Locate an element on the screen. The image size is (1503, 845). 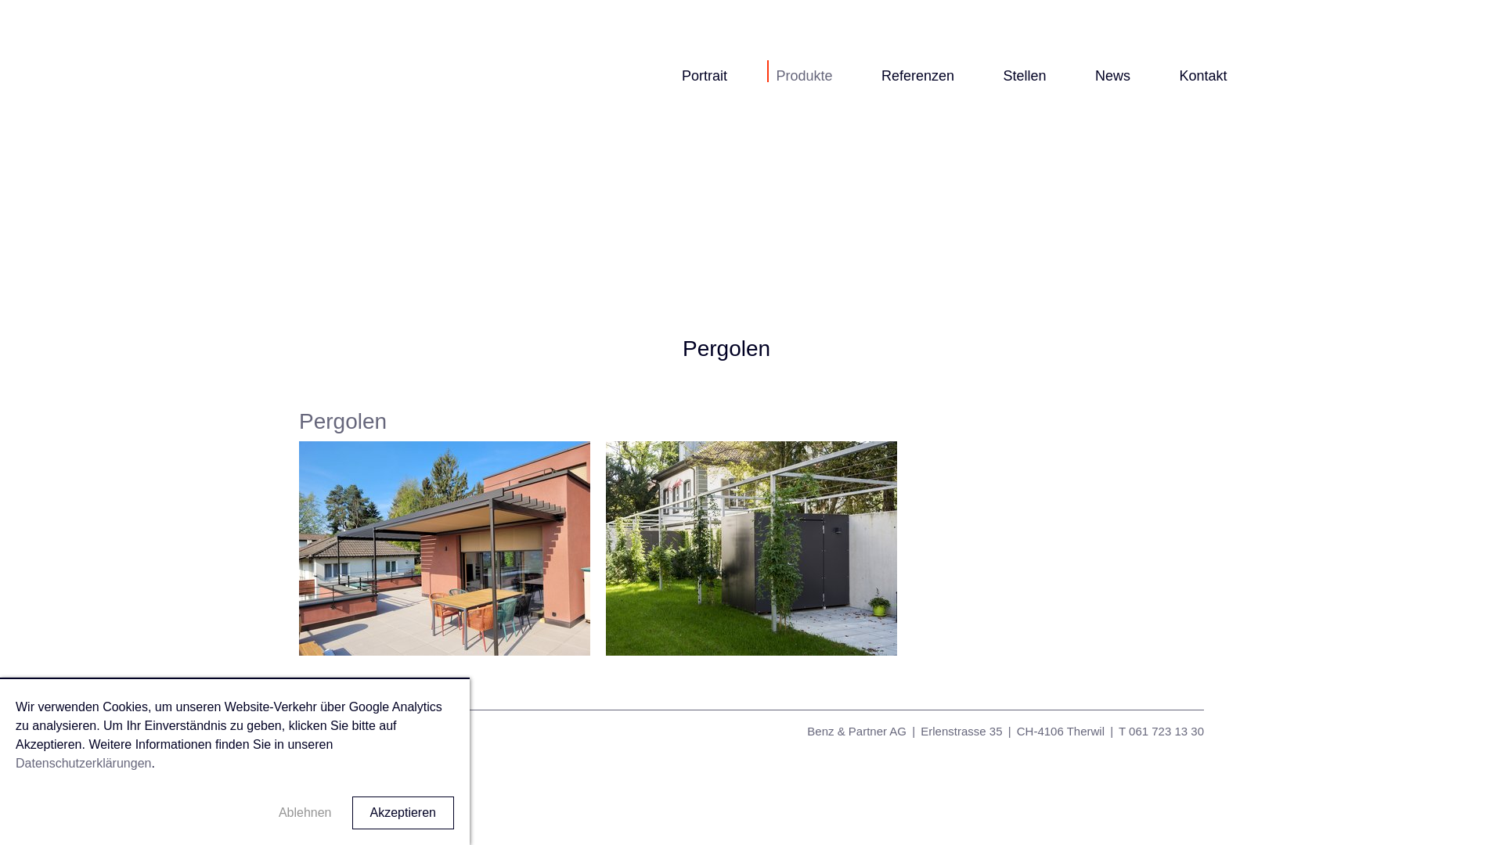
Kontakt is located at coordinates (1202, 77).